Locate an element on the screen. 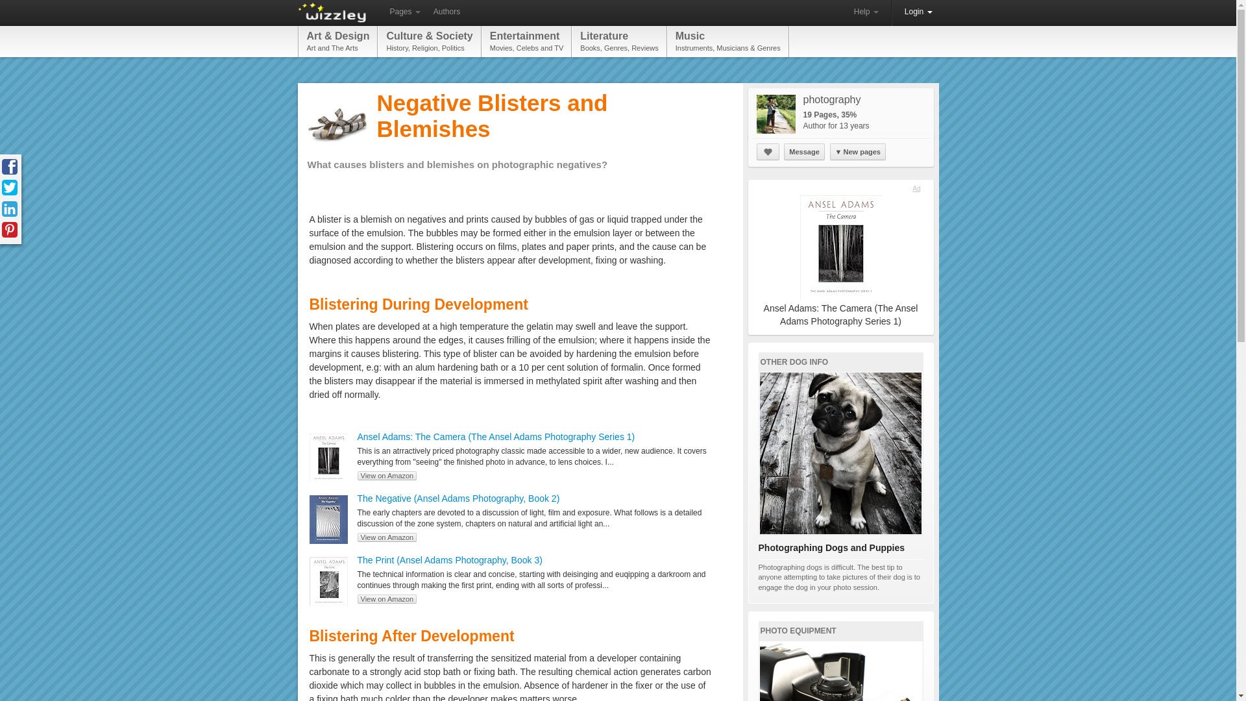  Pages is located at coordinates (803, 152).